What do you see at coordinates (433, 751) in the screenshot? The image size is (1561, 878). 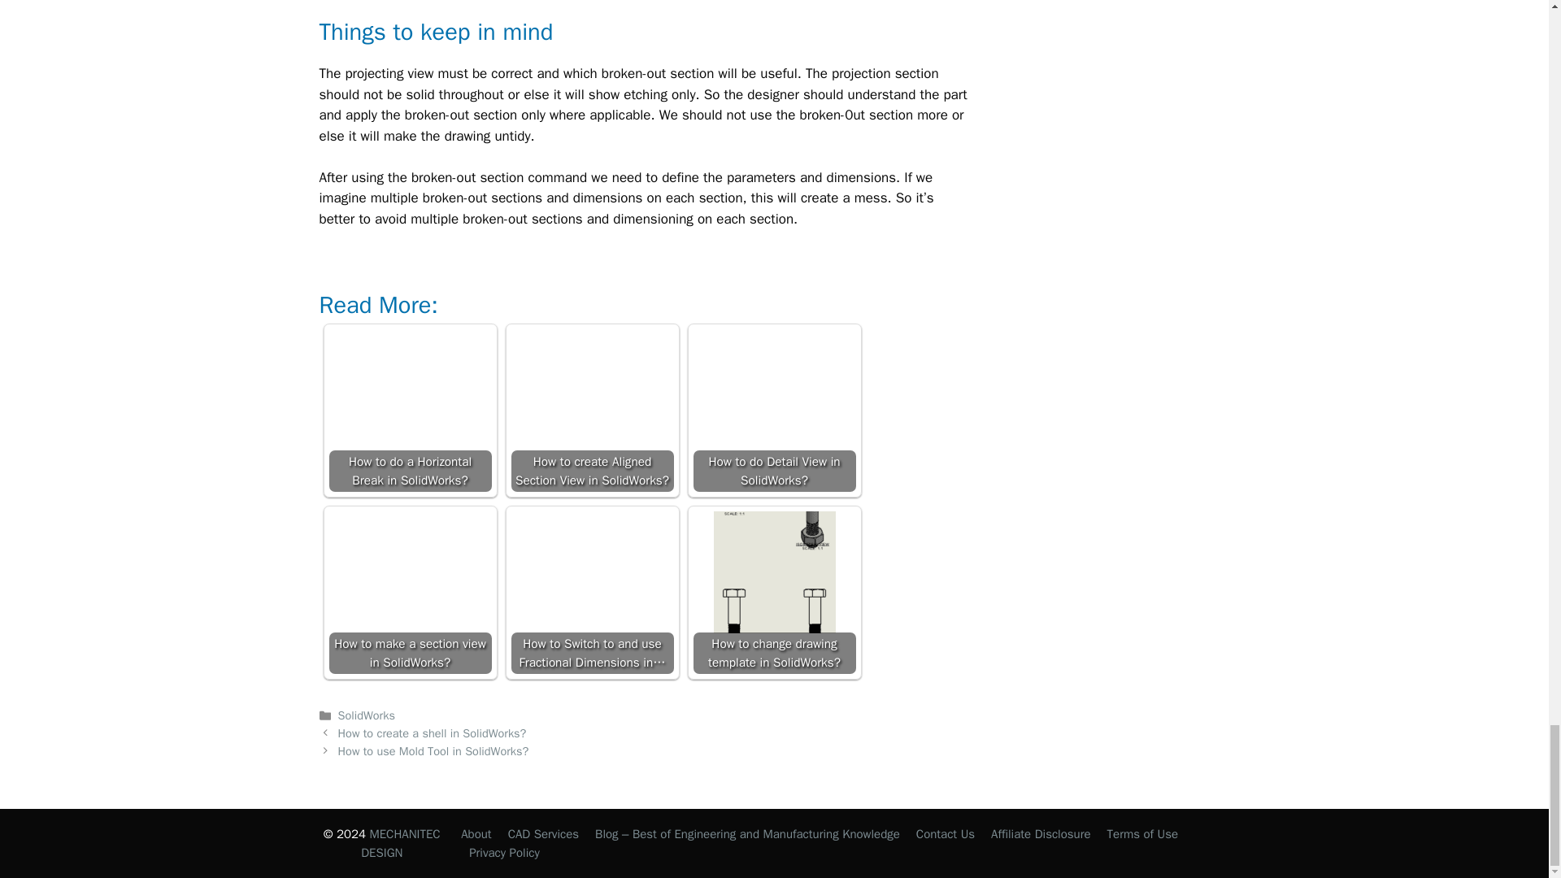 I see `How to use Mold Tool in SolidWorks?` at bounding box center [433, 751].